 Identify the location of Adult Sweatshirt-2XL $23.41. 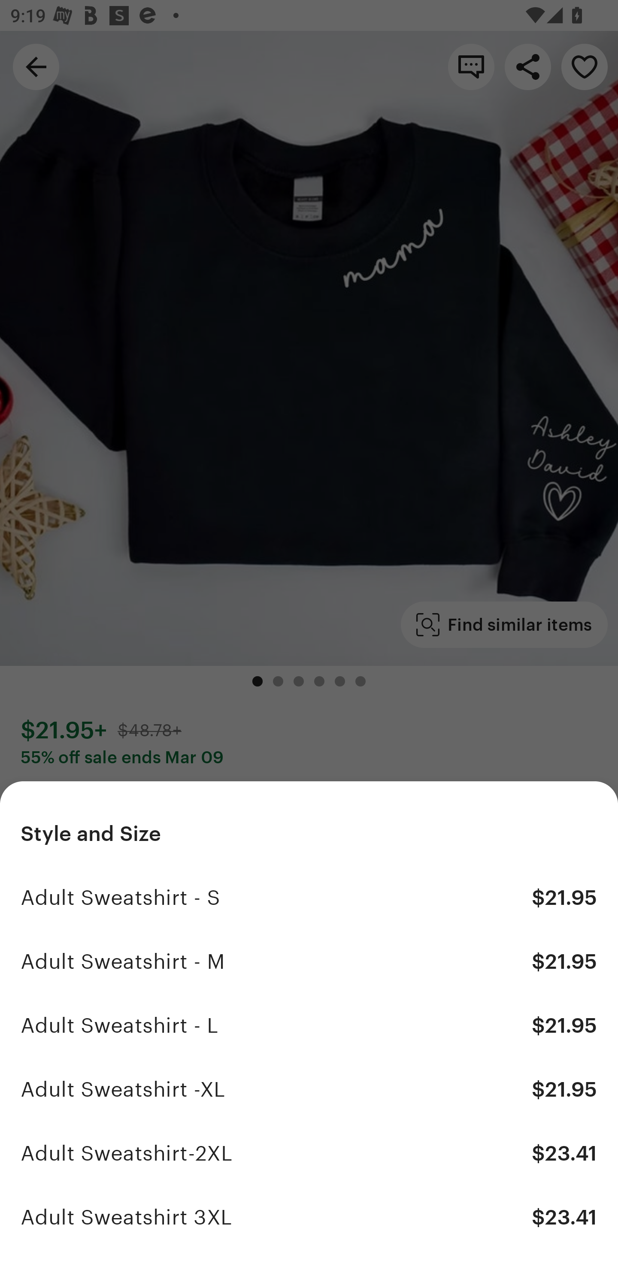
(309, 1153).